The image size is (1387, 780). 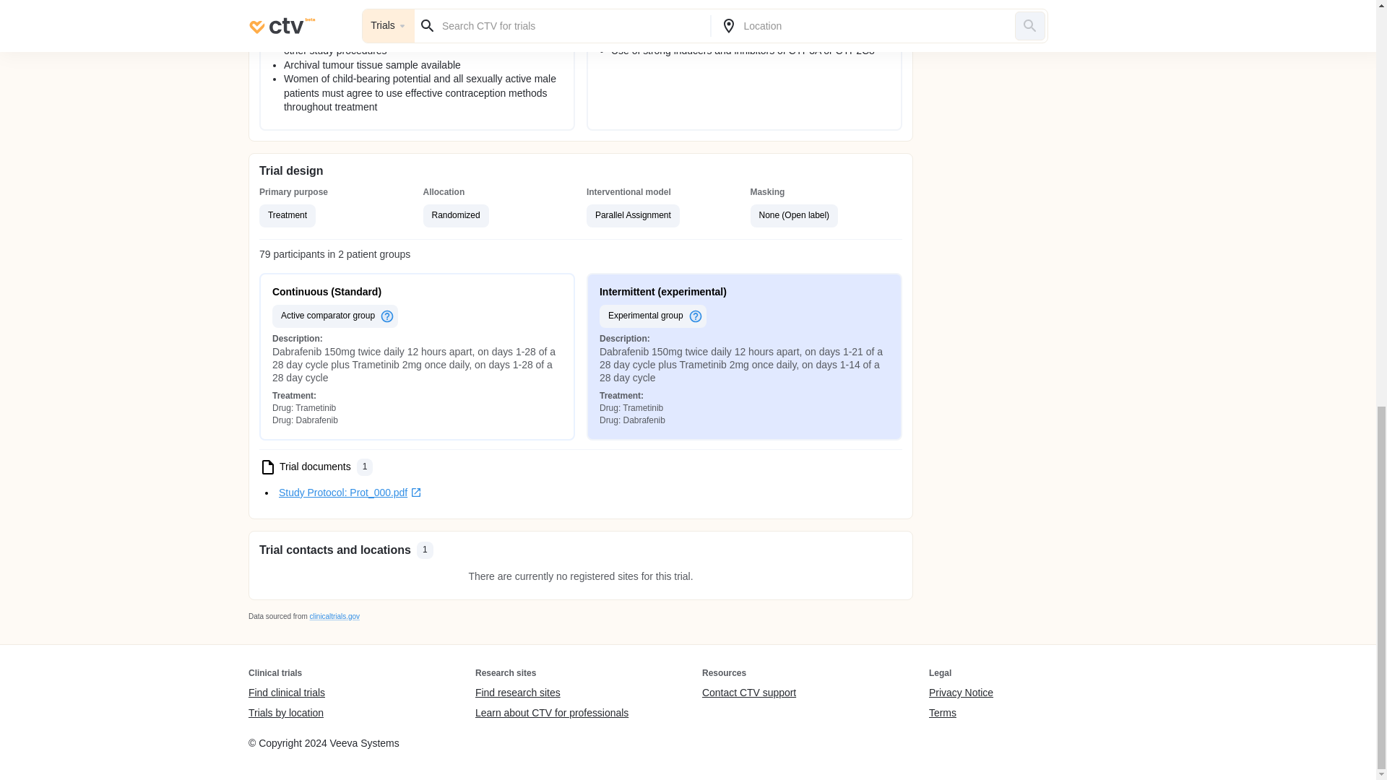 I want to click on Contact CTV support, so click(x=748, y=693).